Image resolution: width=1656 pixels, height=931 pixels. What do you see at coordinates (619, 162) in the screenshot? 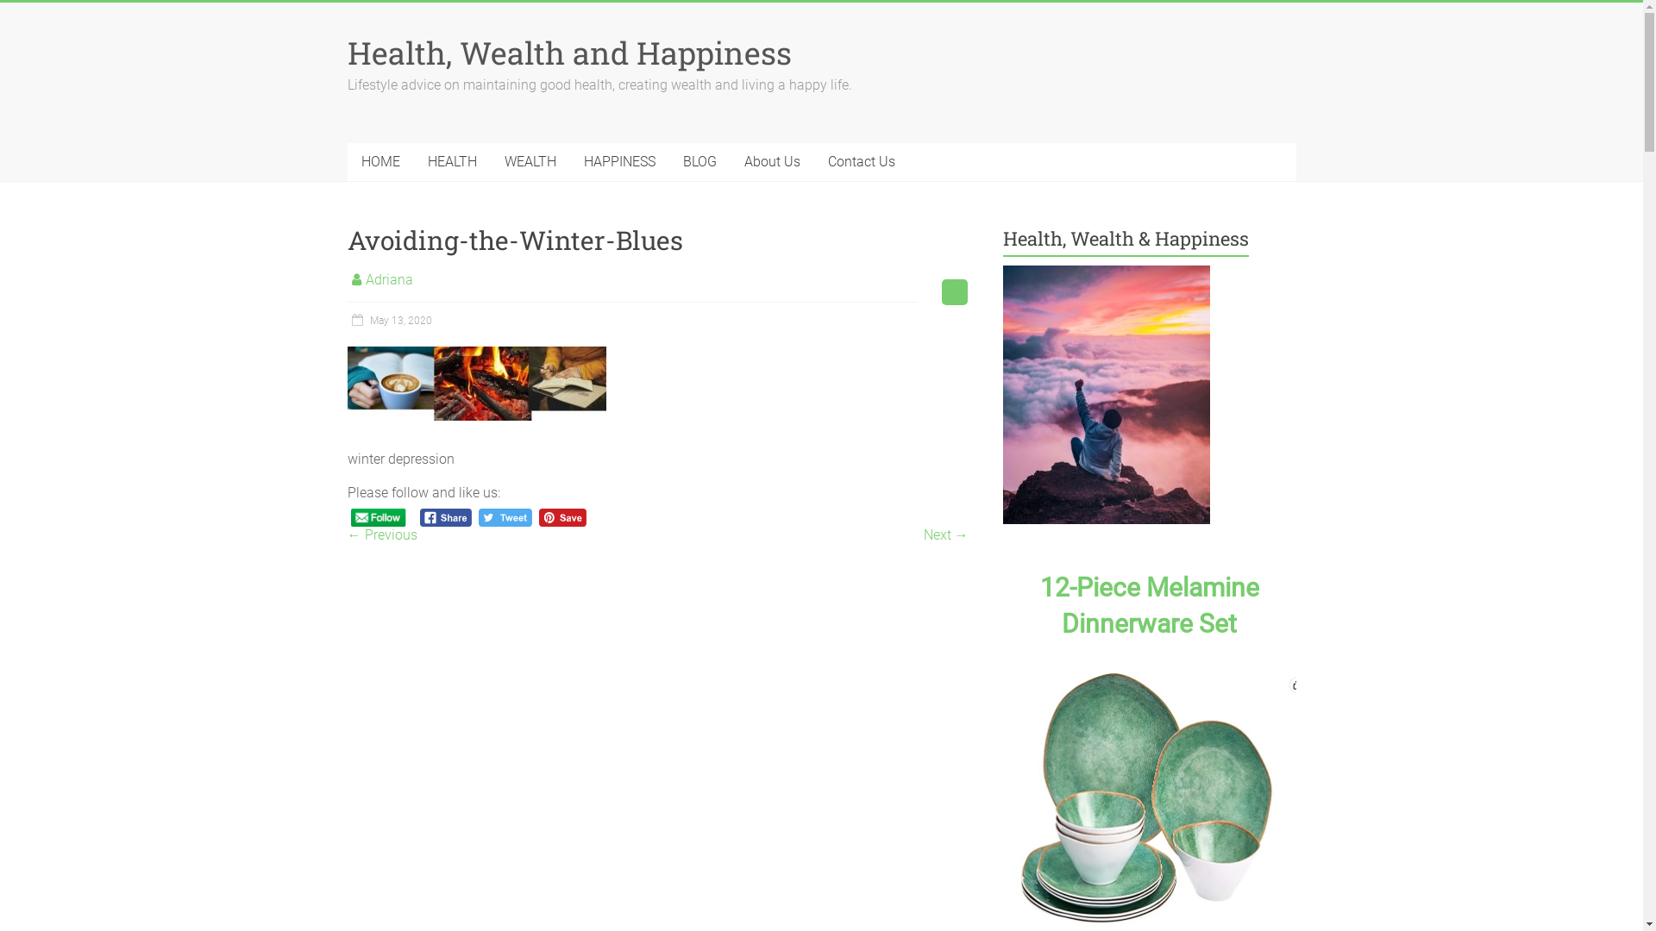
I see `HAPPINESS` at bounding box center [619, 162].